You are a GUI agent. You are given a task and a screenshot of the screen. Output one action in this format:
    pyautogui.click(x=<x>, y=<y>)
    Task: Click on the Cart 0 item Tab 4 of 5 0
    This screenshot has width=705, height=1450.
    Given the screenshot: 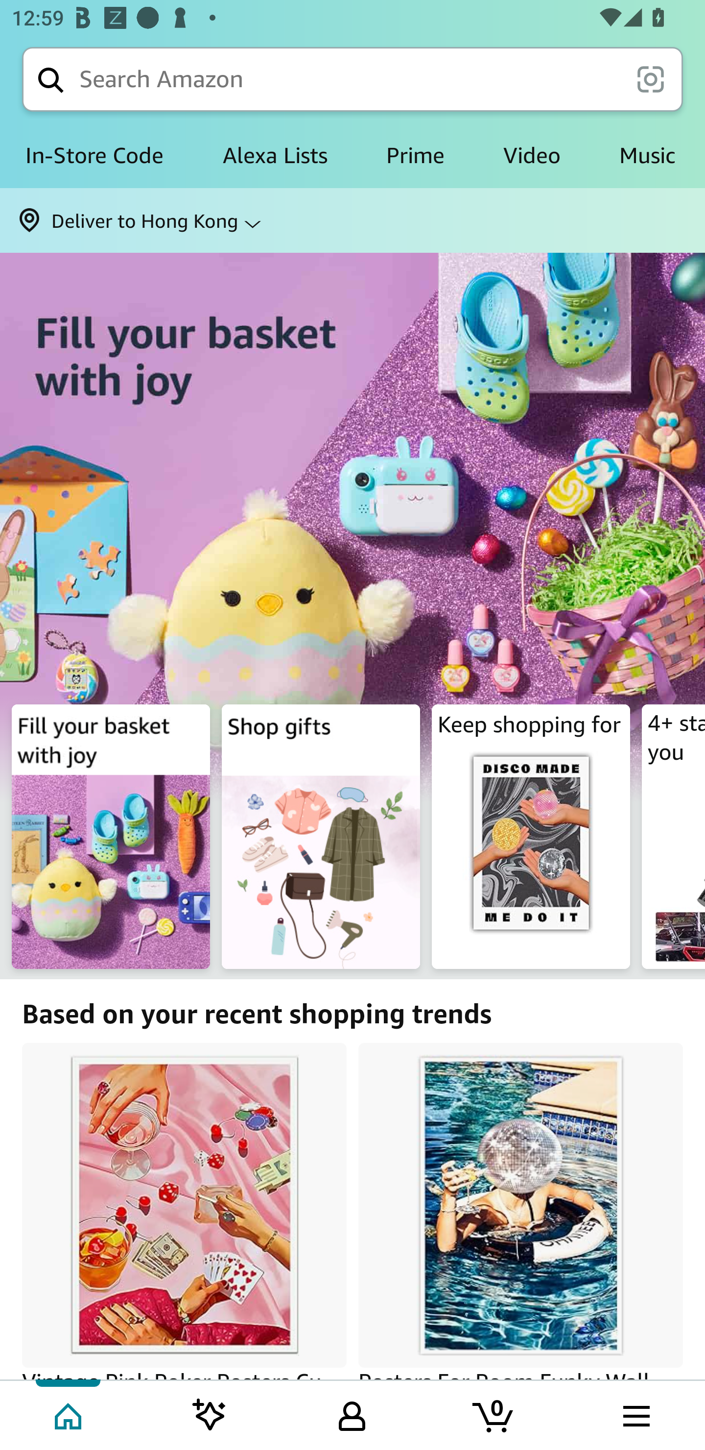 What is the action you would take?
    pyautogui.click(x=494, y=1414)
    